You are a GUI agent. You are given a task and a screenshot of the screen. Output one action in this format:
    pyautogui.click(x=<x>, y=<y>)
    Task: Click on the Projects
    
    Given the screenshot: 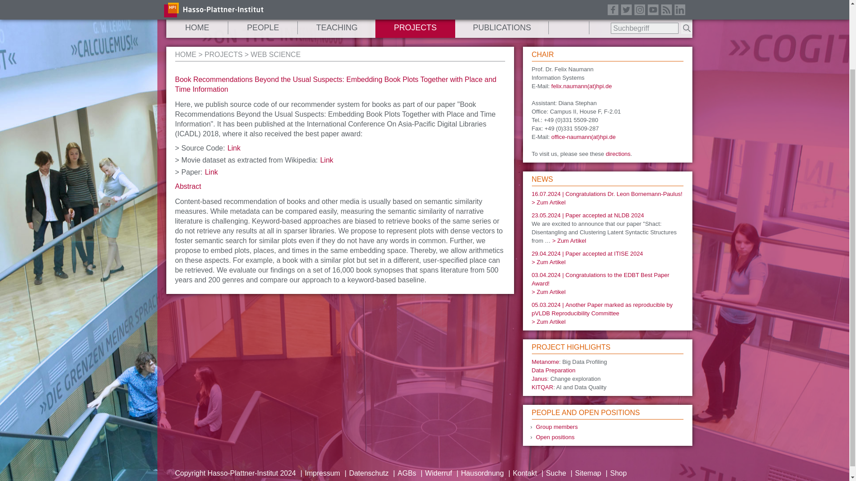 What is the action you would take?
    pyautogui.click(x=223, y=54)
    